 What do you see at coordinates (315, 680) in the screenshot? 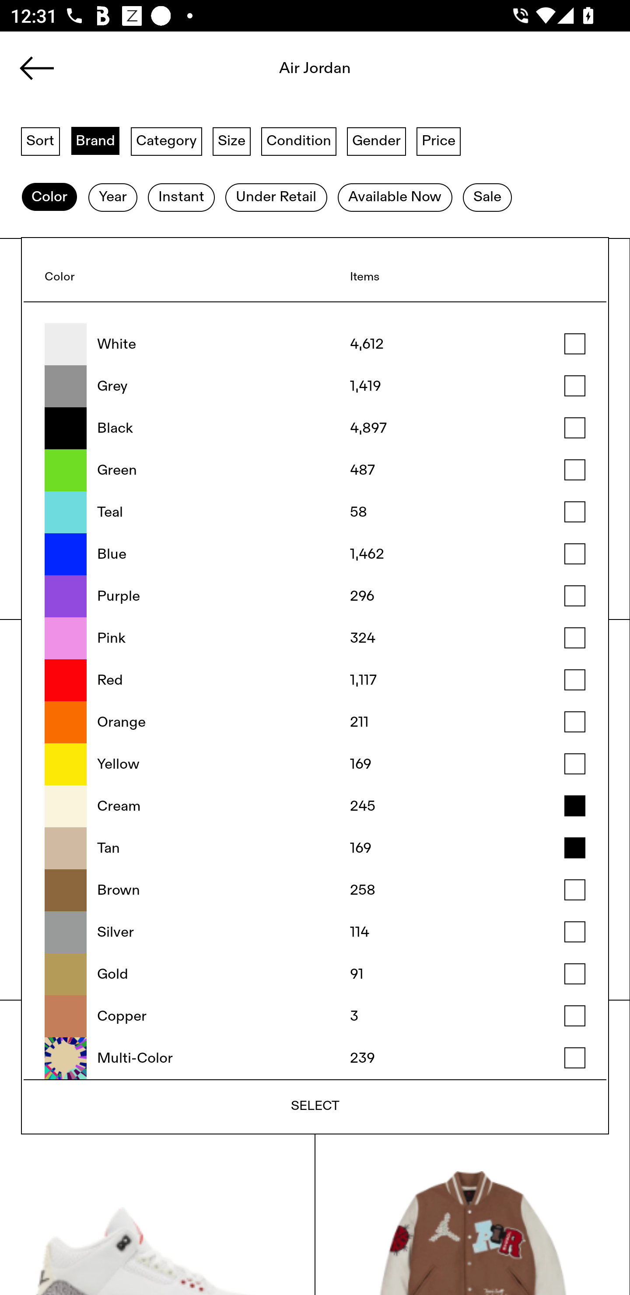
I see `Red 1,117` at bounding box center [315, 680].